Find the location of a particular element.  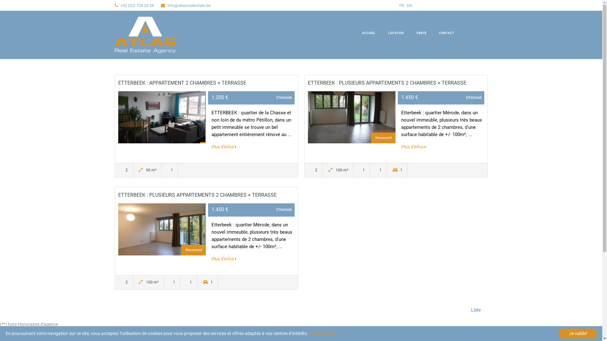

+32 (0)2 734.24.54 is located at coordinates (137, 6).